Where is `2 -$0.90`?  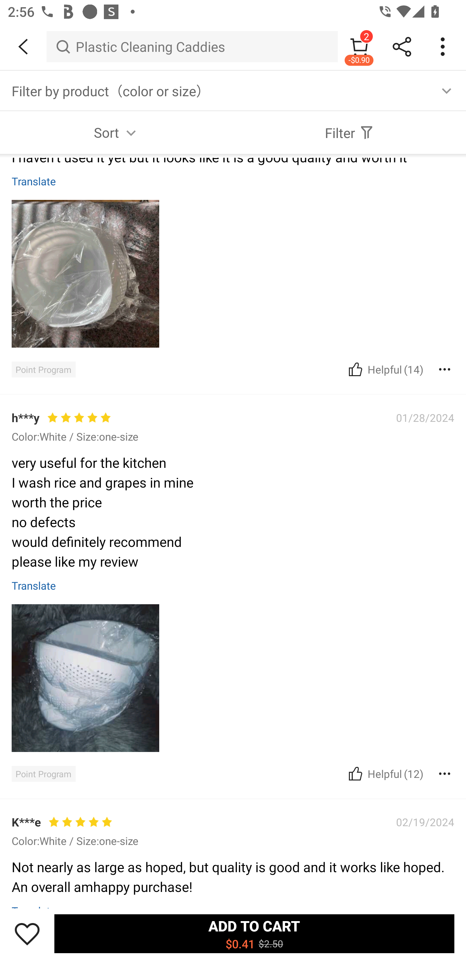
2 -$0.90 is located at coordinates (359, 46).